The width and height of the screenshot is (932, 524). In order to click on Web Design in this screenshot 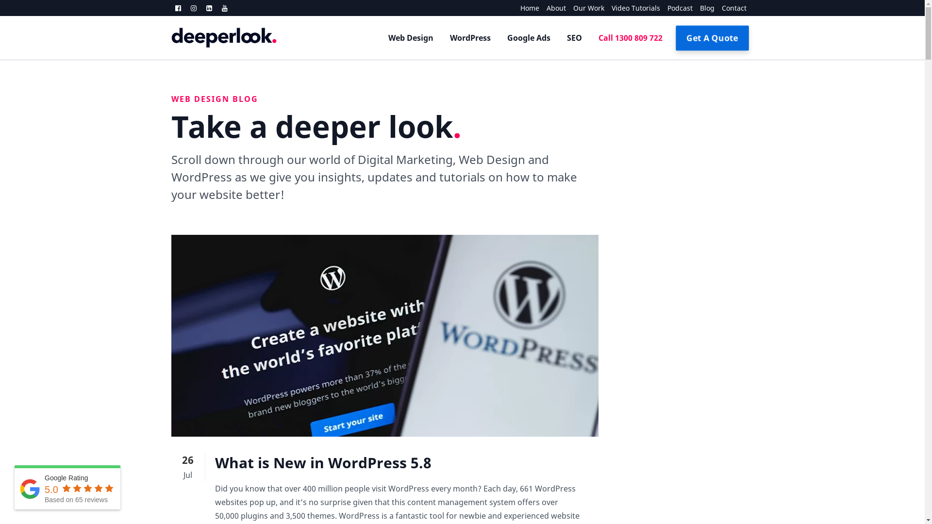, I will do `click(411, 38)`.